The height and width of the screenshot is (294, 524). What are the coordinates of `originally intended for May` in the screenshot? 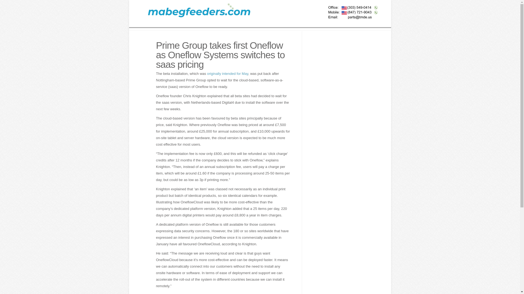 It's located at (228, 73).